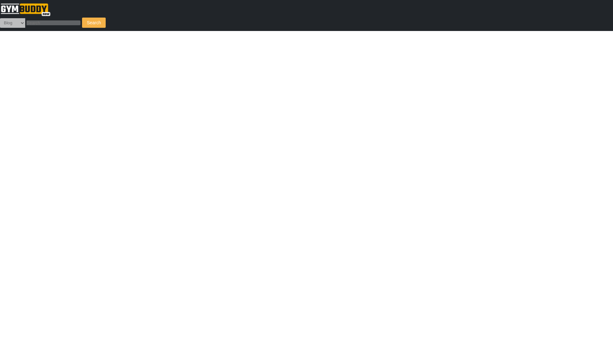 This screenshot has width=613, height=345. What do you see at coordinates (94, 23) in the screenshot?
I see `Search` at bounding box center [94, 23].